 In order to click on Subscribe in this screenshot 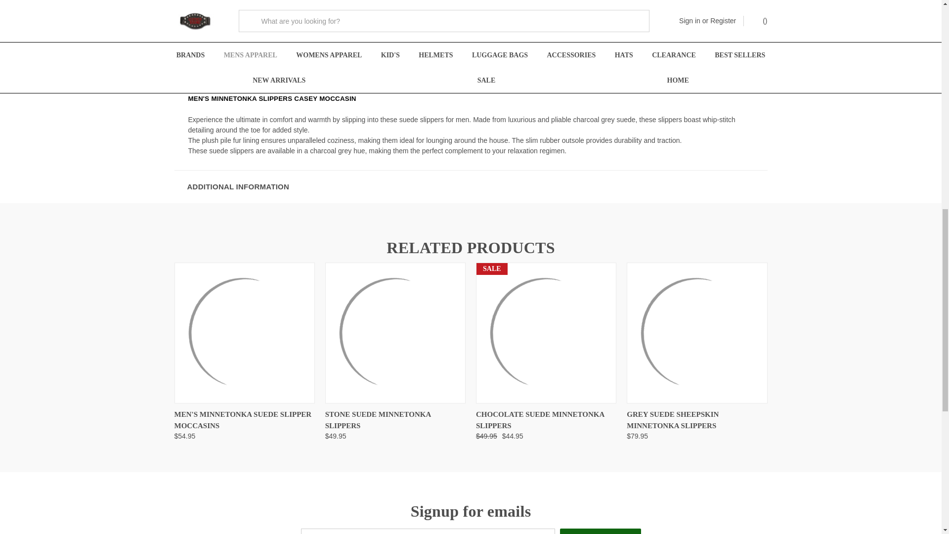, I will do `click(600, 531)`.